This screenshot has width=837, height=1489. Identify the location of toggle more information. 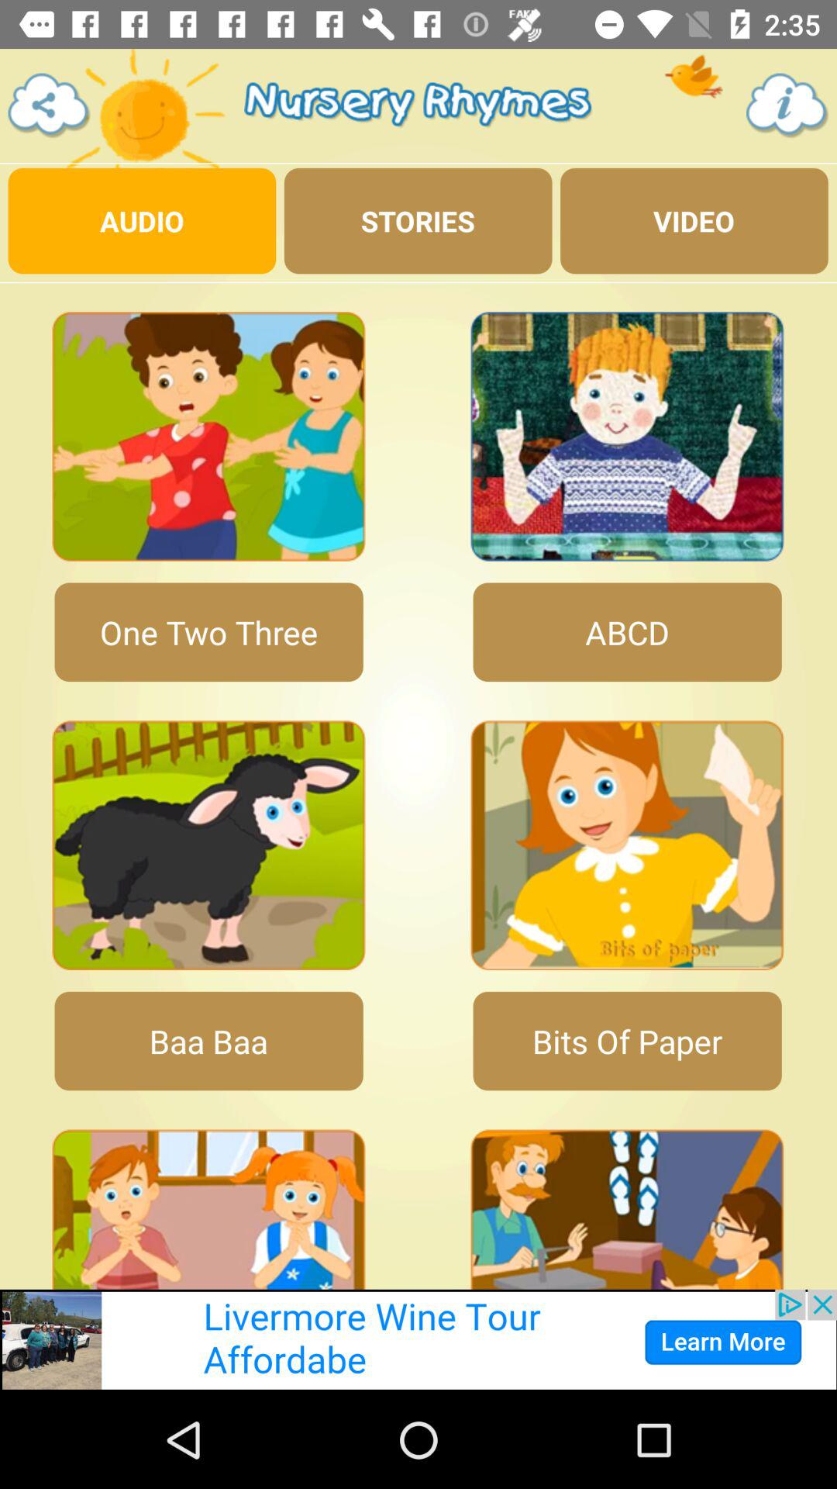
(787, 105).